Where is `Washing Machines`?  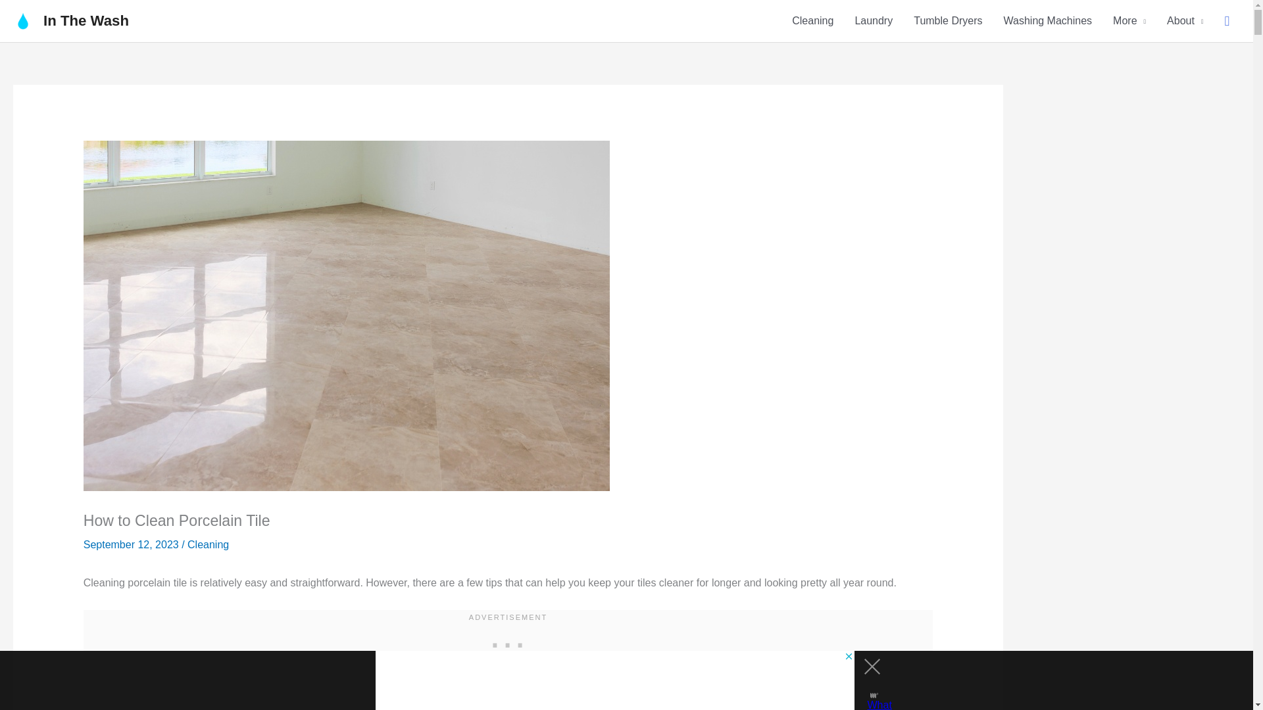
Washing Machines is located at coordinates (1047, 21).